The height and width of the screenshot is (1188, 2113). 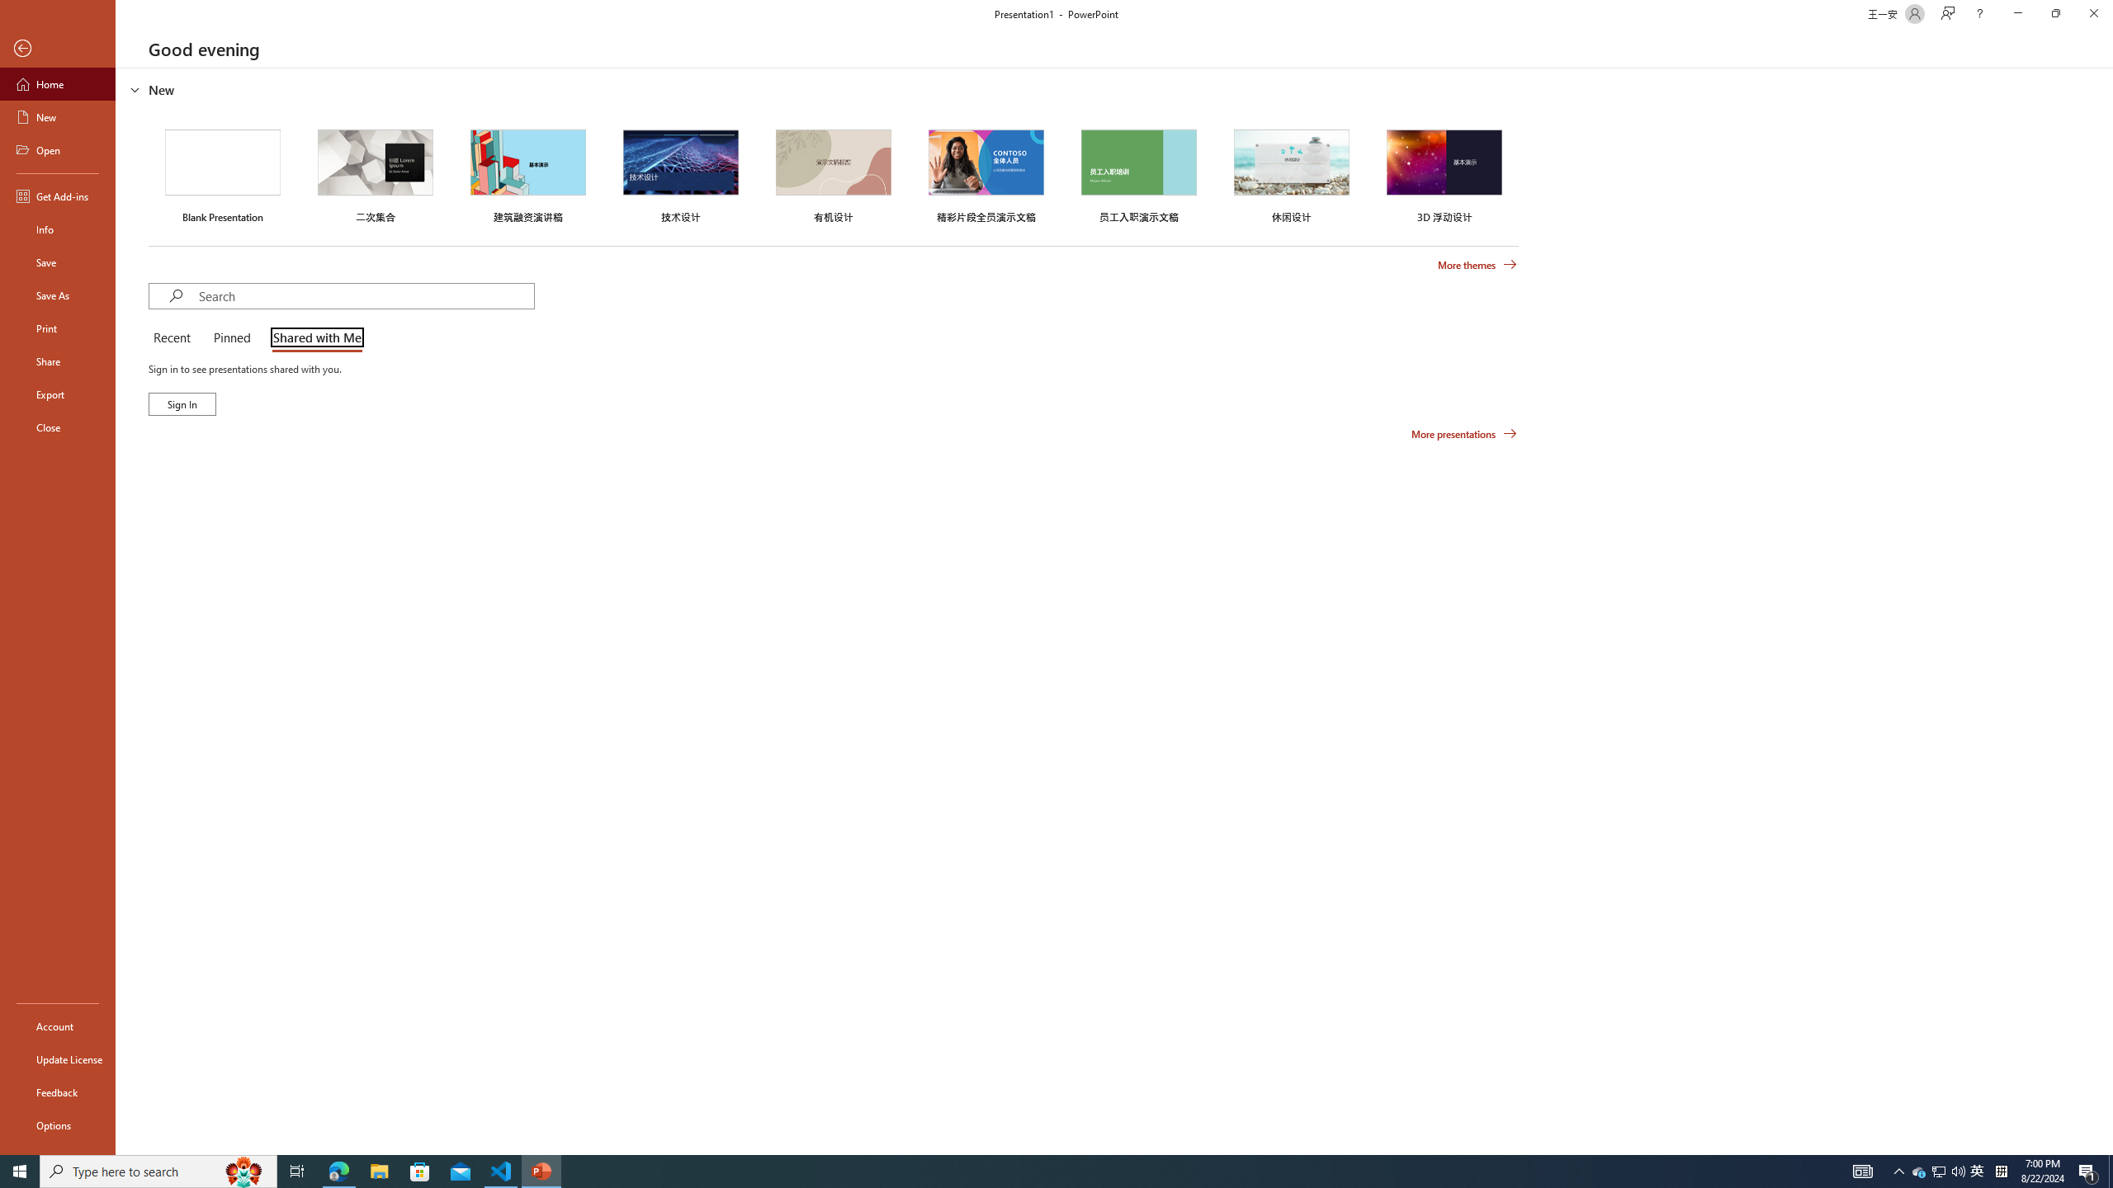 What do you see at coordinates (58, 394) in the screenshot?
I see `Export` at bounding box center [58, 394].